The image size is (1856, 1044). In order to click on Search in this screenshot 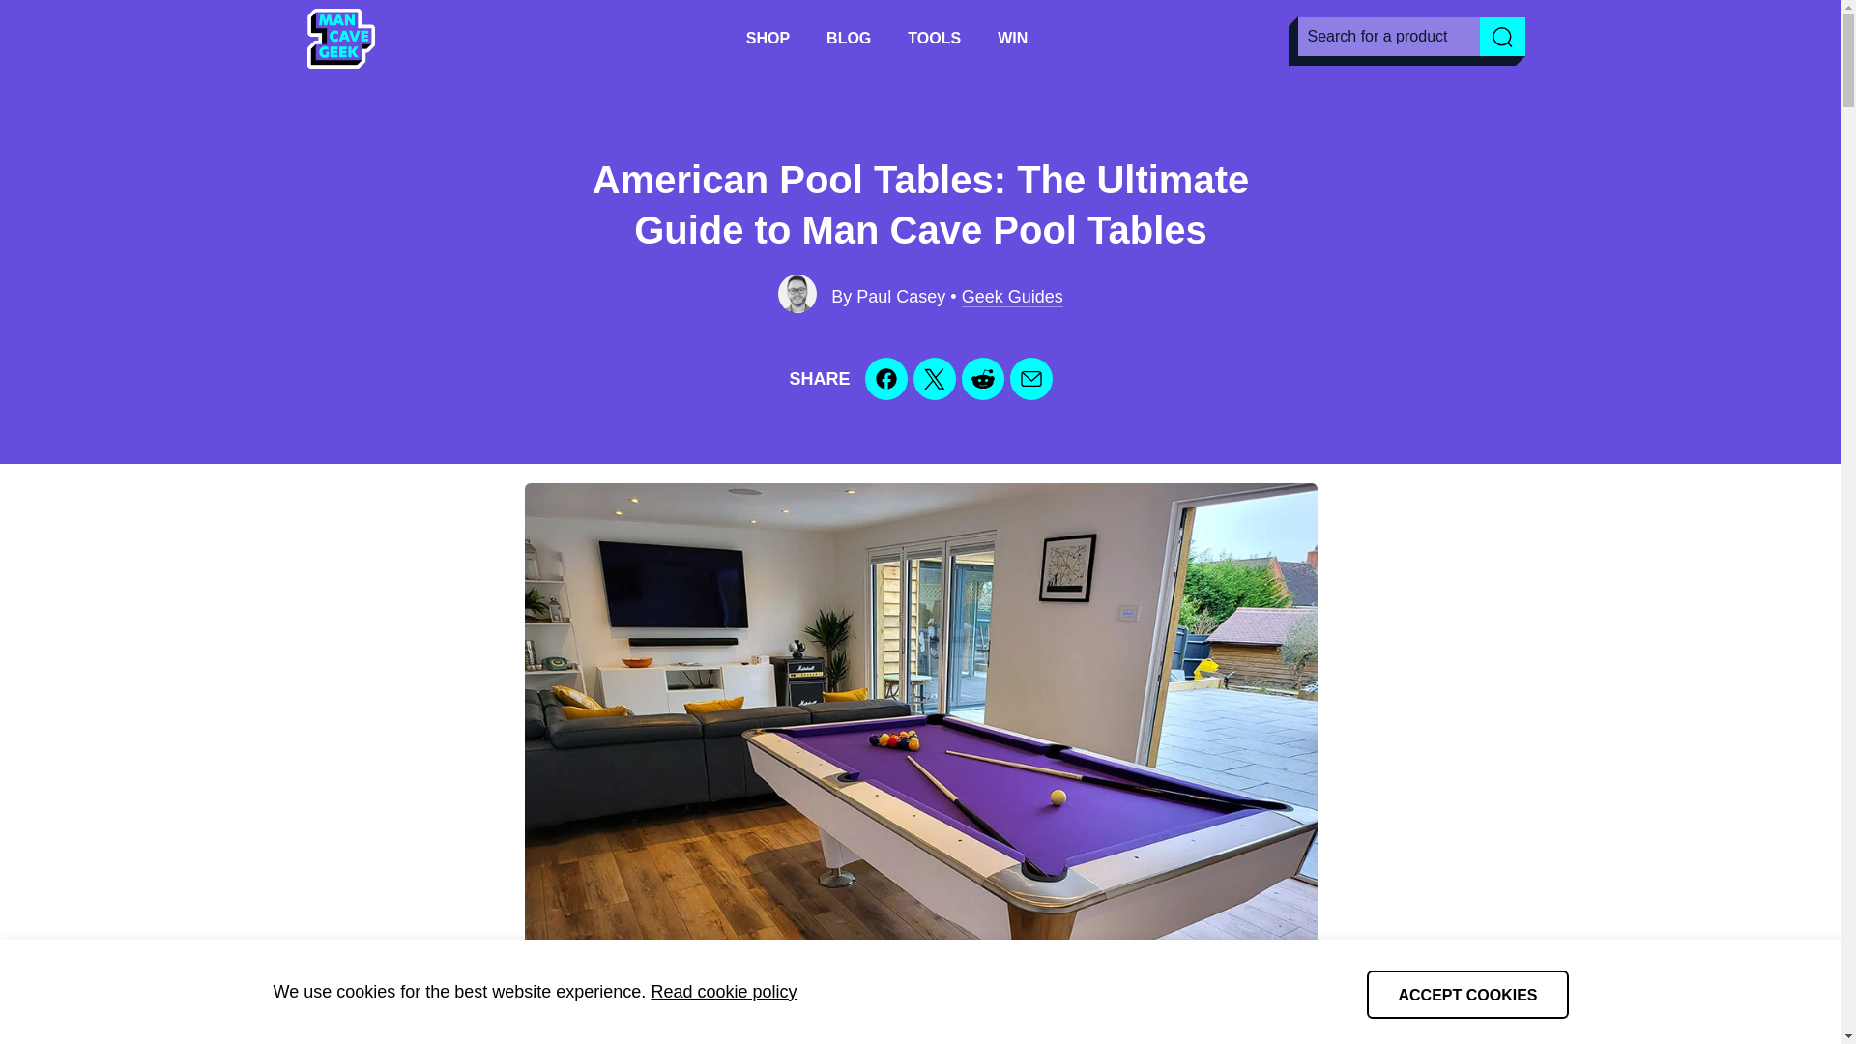, I will do `click(1501, 37)`.